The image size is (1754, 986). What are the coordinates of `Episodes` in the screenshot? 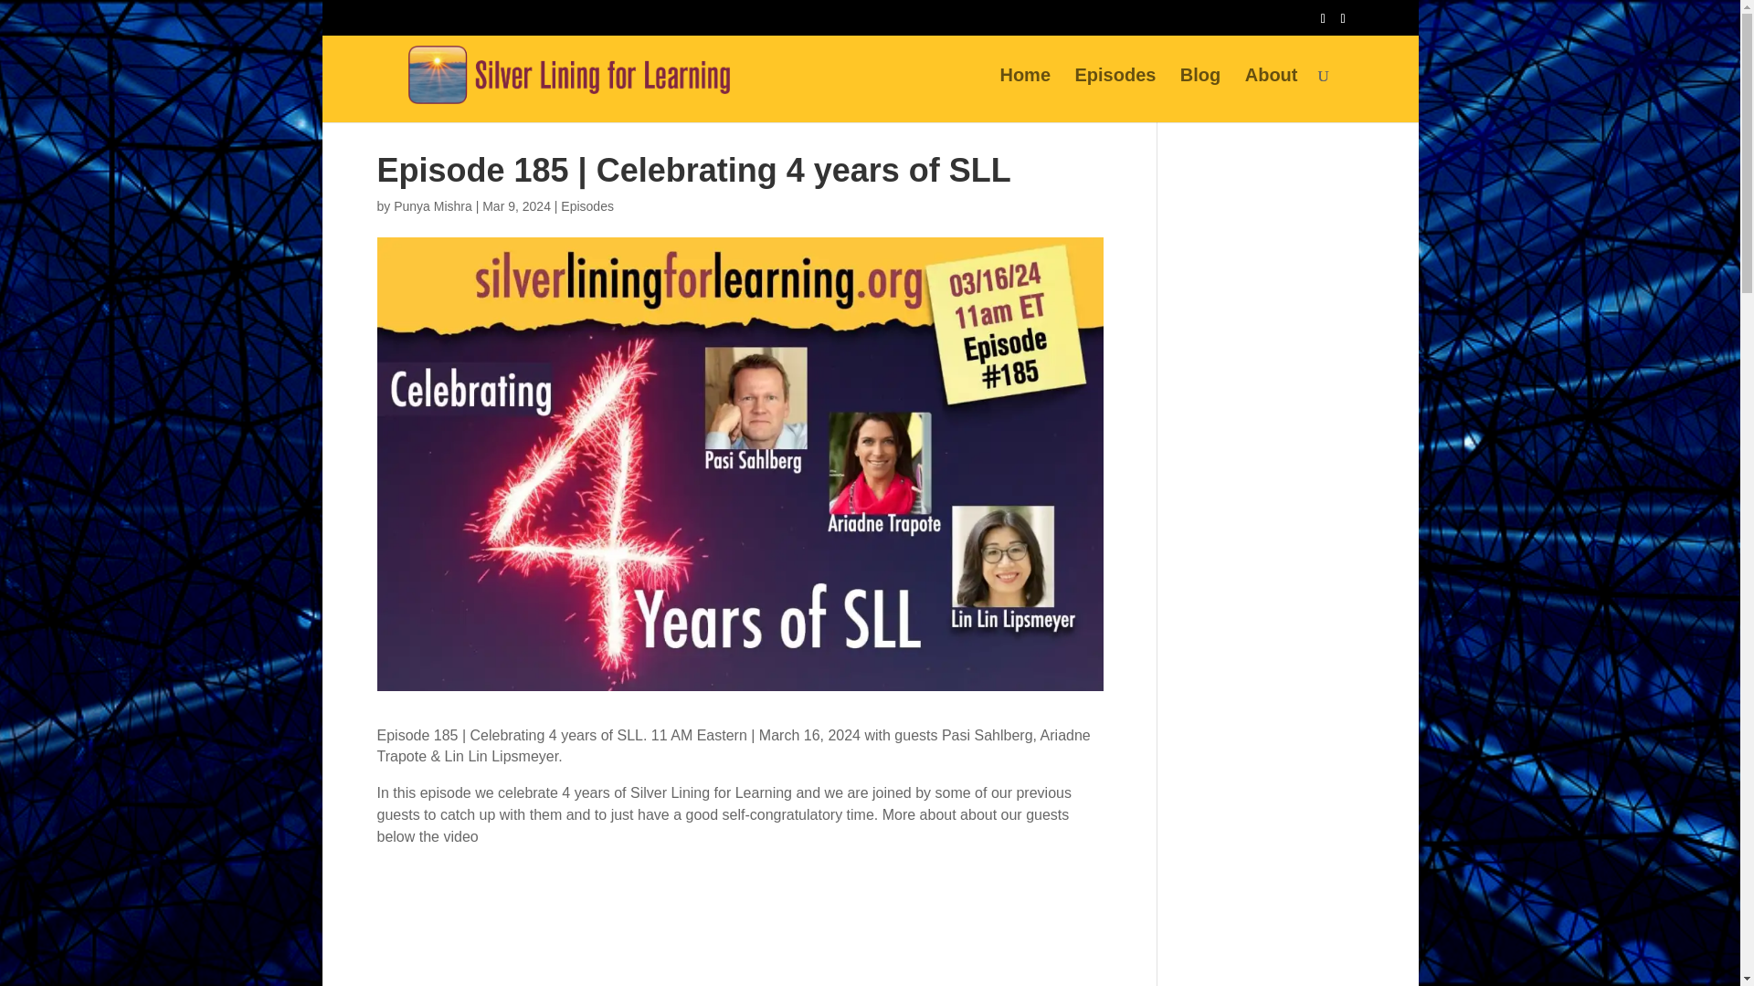 It's located at (587, 206).